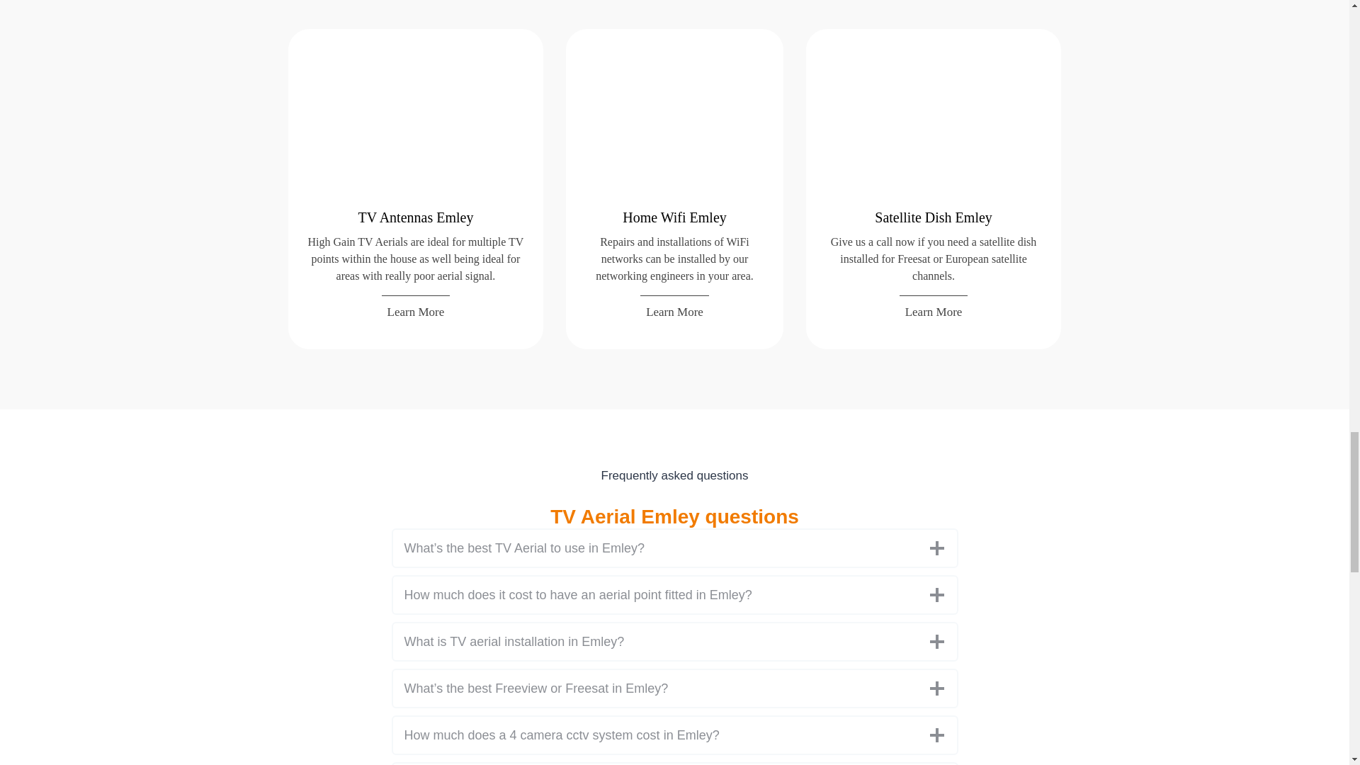  I want to click on Aerial Installation Emley 15, so click(674, 123).